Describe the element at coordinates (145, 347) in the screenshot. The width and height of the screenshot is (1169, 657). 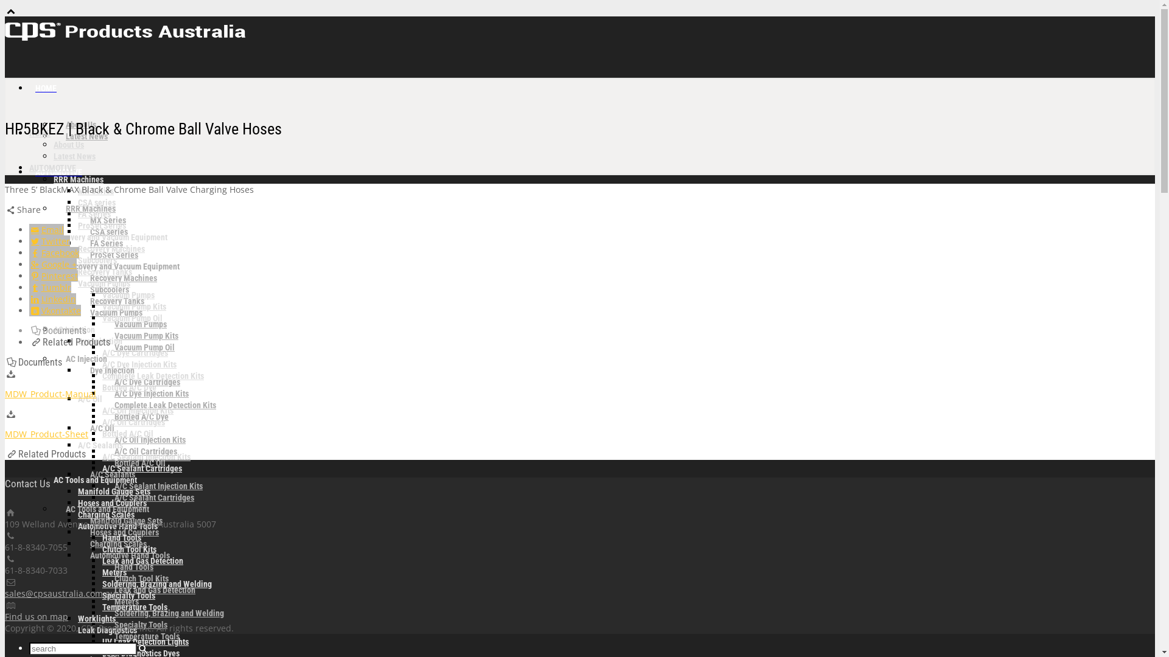
I see `Vacuum Pump Oil` at that location.